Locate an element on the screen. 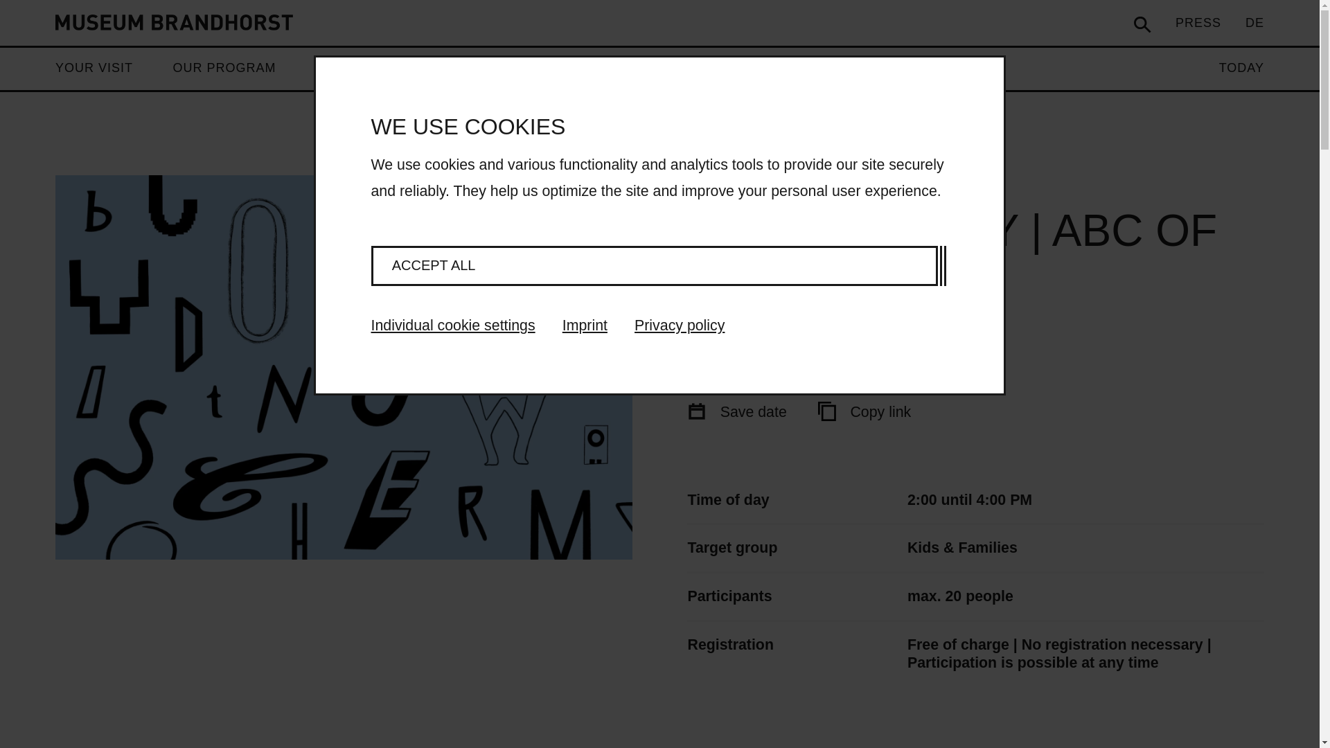 The image size is (1330, 748). Go to home page is located at coordinates (174, 22).